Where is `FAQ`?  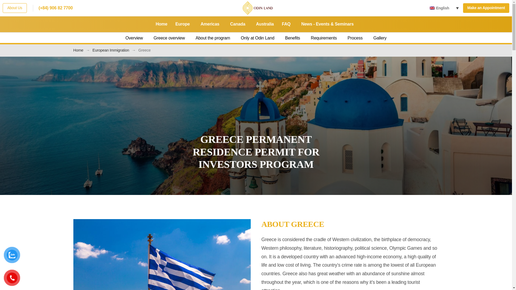 FAQ is located at coordinates (288, 24).